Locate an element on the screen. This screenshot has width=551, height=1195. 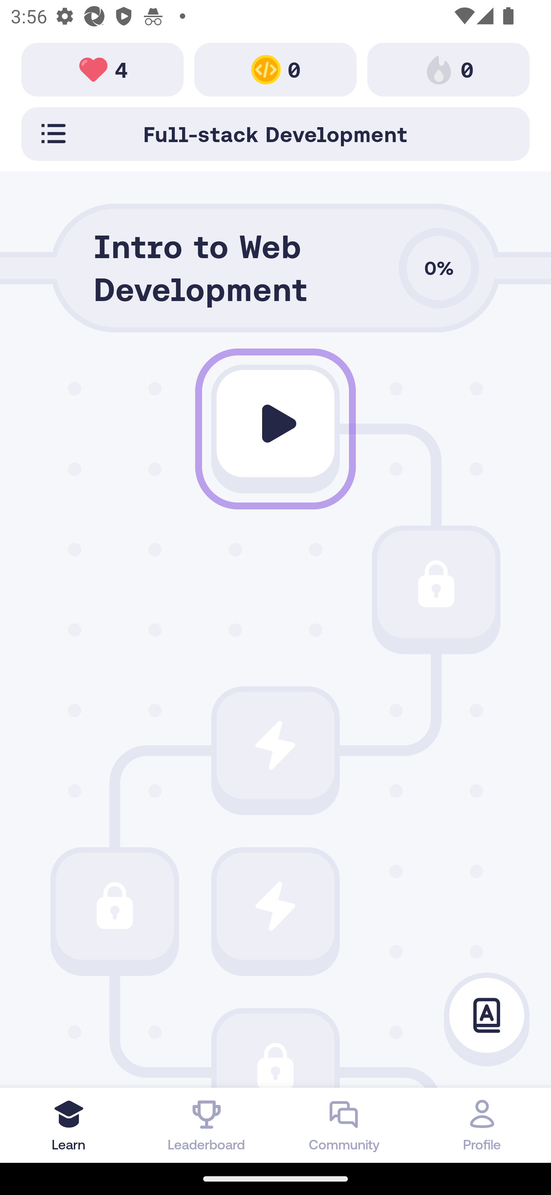
Path Icon is located at coordinates (436, 584).